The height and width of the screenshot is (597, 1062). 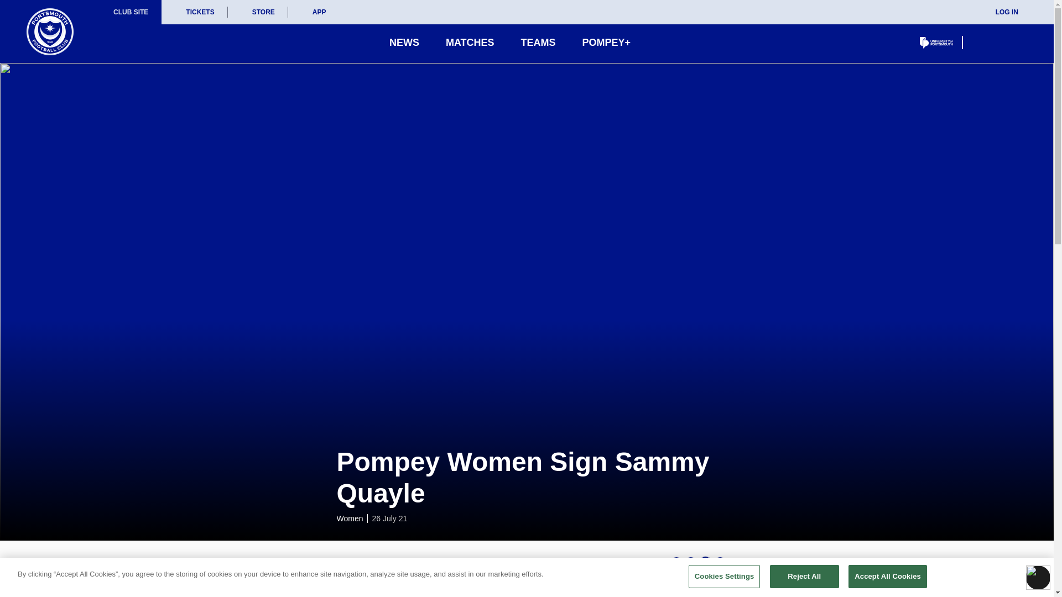 What do you see at coordinates (888, 576) in the screenshot?
I see `Accept All Cookies` at bounding box center [888, 576].